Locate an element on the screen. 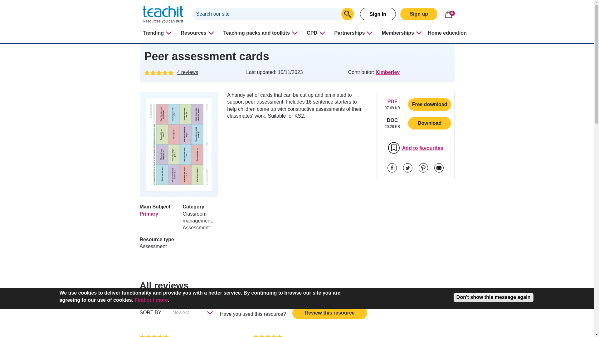  Teaching packs and toolkits is located at coordinates (261, 33).